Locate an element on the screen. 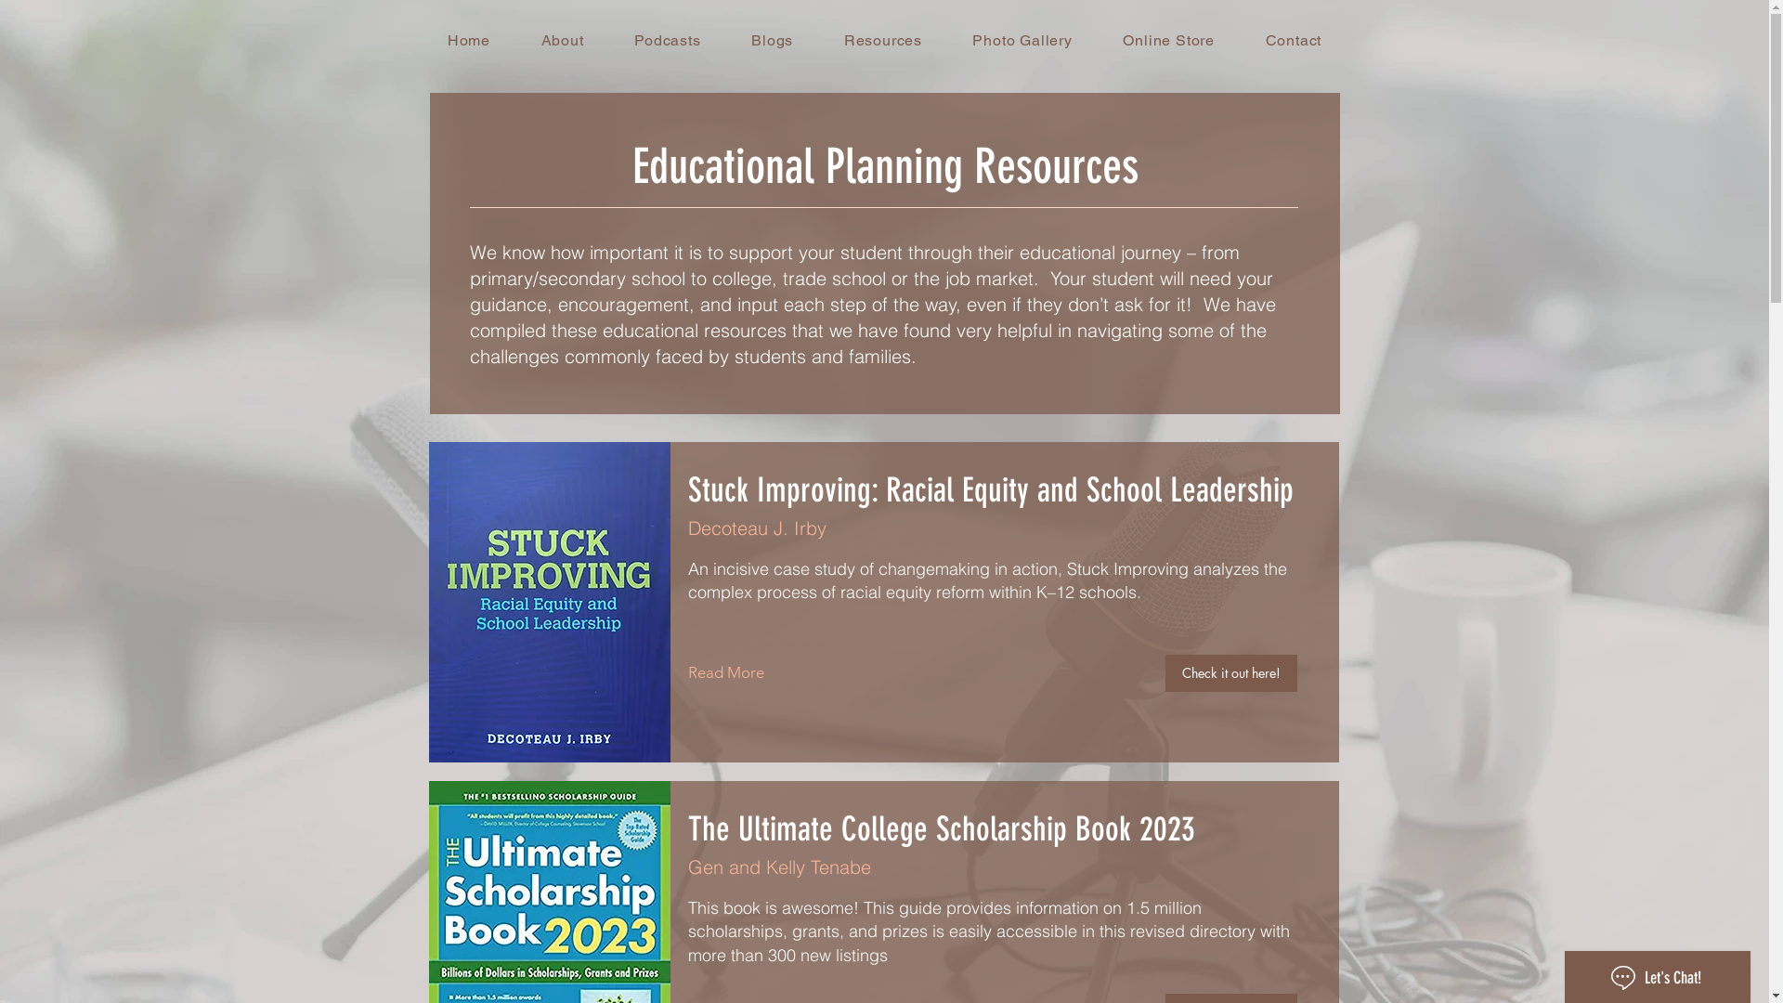 This screenshot has width=1783, height=1003. Online Store is located at coordinates (1168, 41).